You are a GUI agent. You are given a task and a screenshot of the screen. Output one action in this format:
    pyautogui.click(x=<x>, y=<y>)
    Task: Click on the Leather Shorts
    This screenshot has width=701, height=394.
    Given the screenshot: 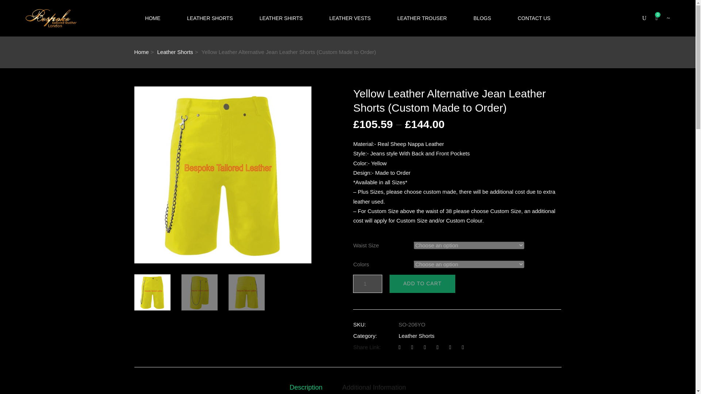 What is the action you would take?
    pyautogui.click(x=175, y=52)
    